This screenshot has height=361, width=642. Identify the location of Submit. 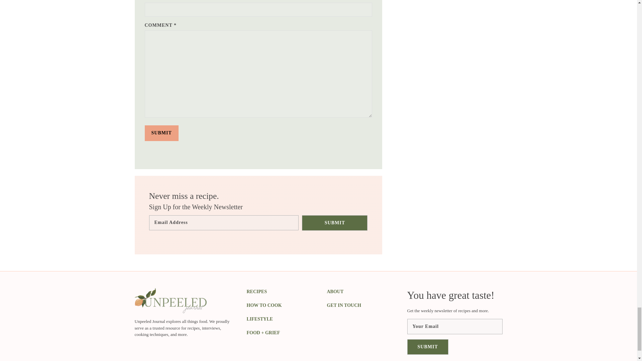
(161, 133).